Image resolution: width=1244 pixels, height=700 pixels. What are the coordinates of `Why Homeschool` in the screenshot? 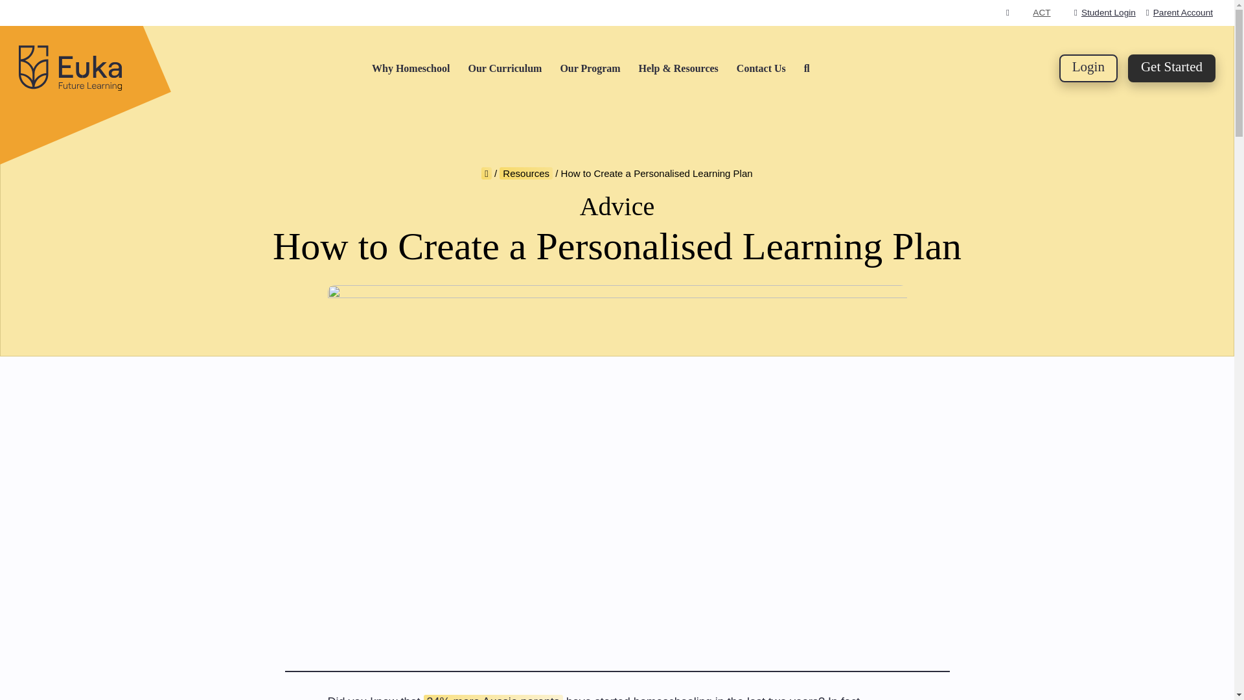 It's located at (411, 68).